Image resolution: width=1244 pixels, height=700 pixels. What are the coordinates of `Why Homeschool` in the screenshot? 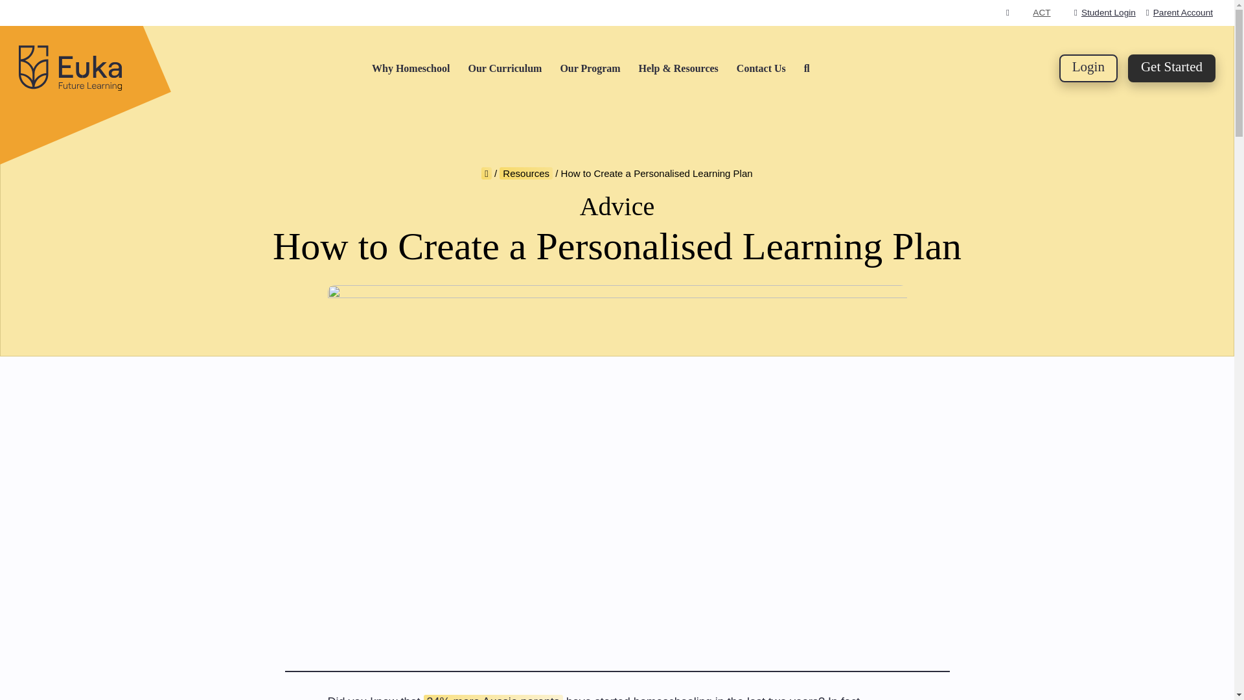 It's located at (411, 68).